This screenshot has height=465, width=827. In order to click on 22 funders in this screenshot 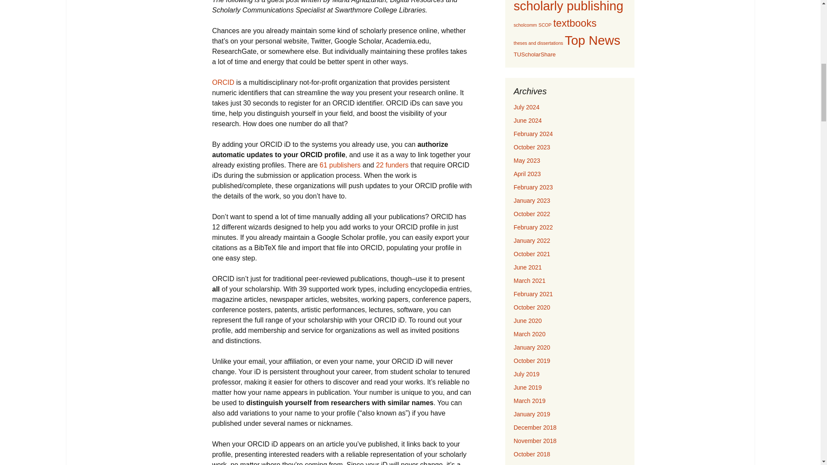, I will do `click(392, 165)`.